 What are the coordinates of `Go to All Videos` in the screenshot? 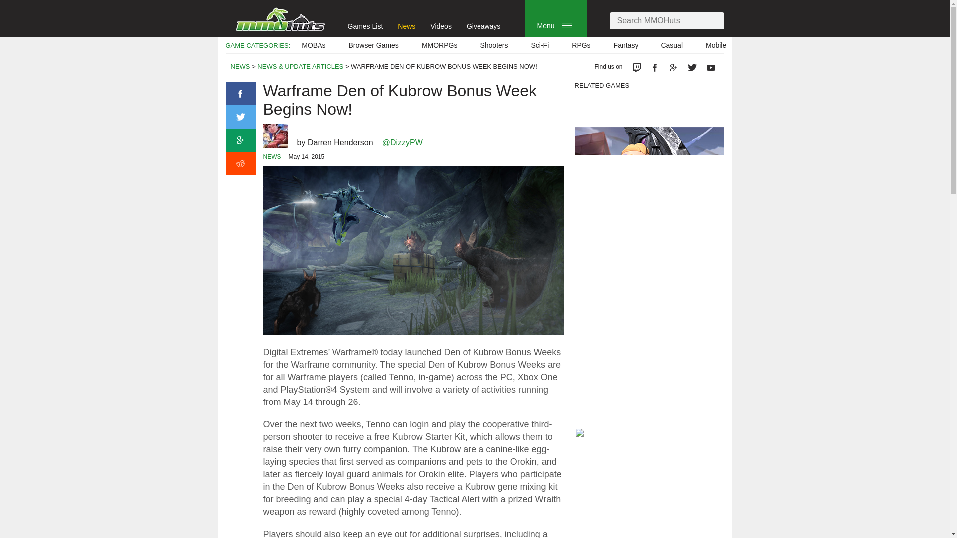 It's located at (441, 26).